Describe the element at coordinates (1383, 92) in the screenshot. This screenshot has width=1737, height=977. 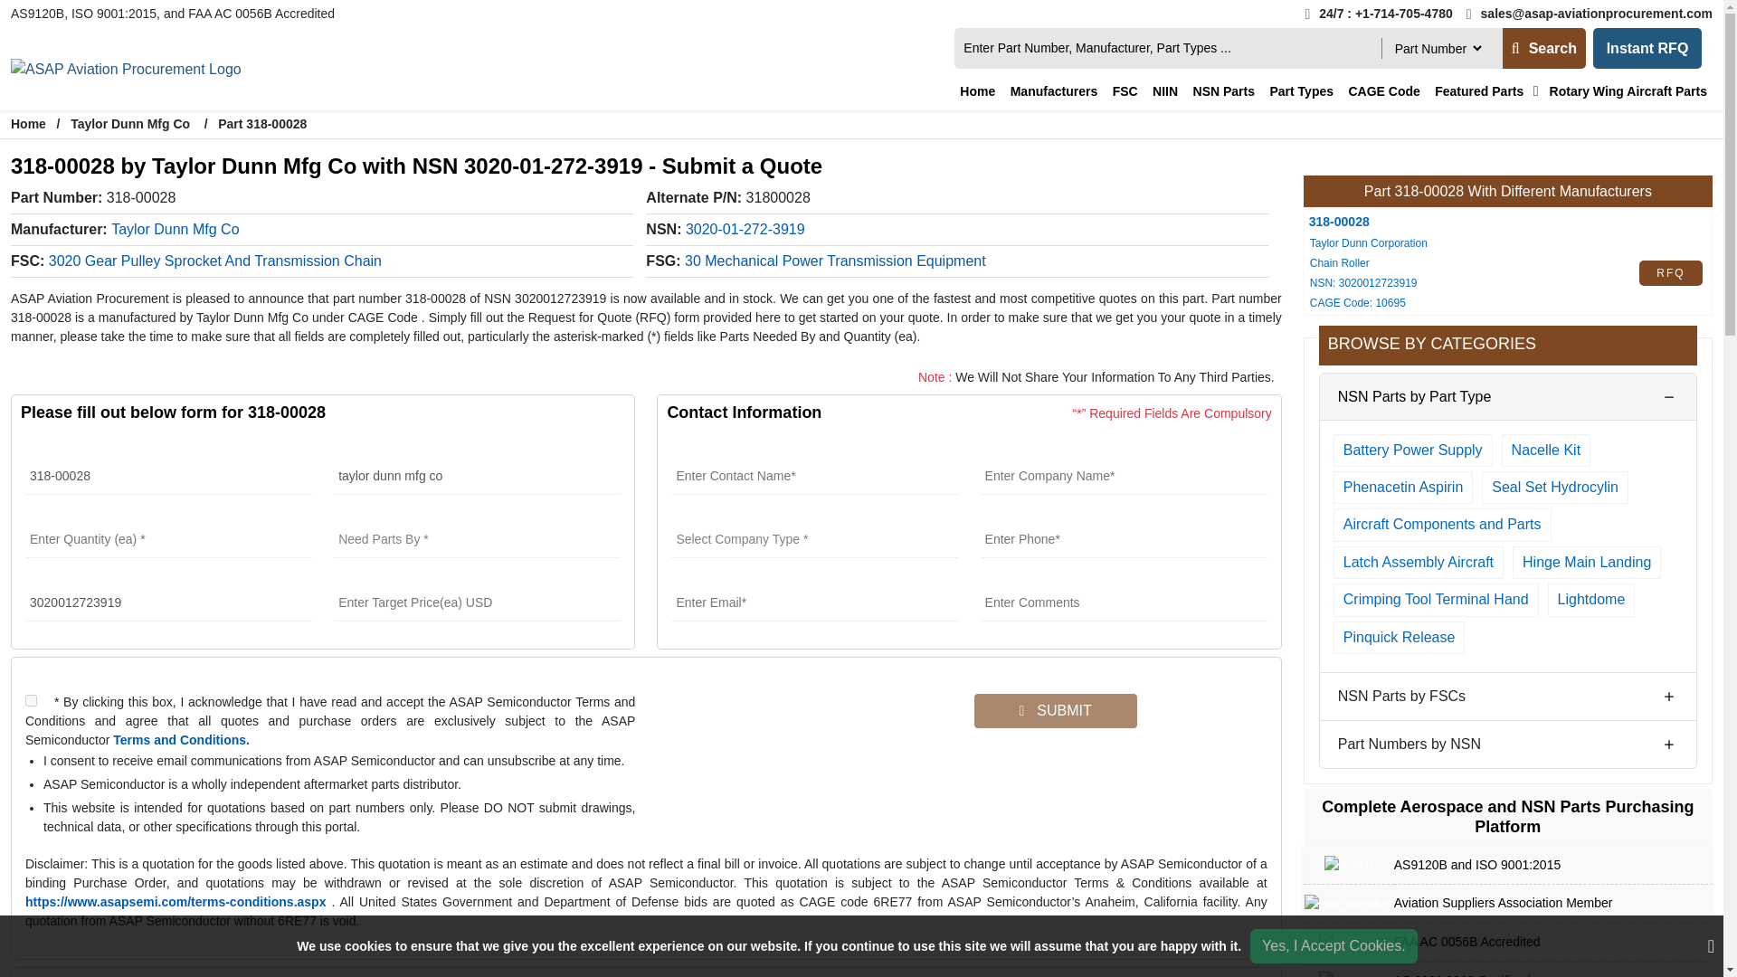
I see `CAGE Code` at that location.